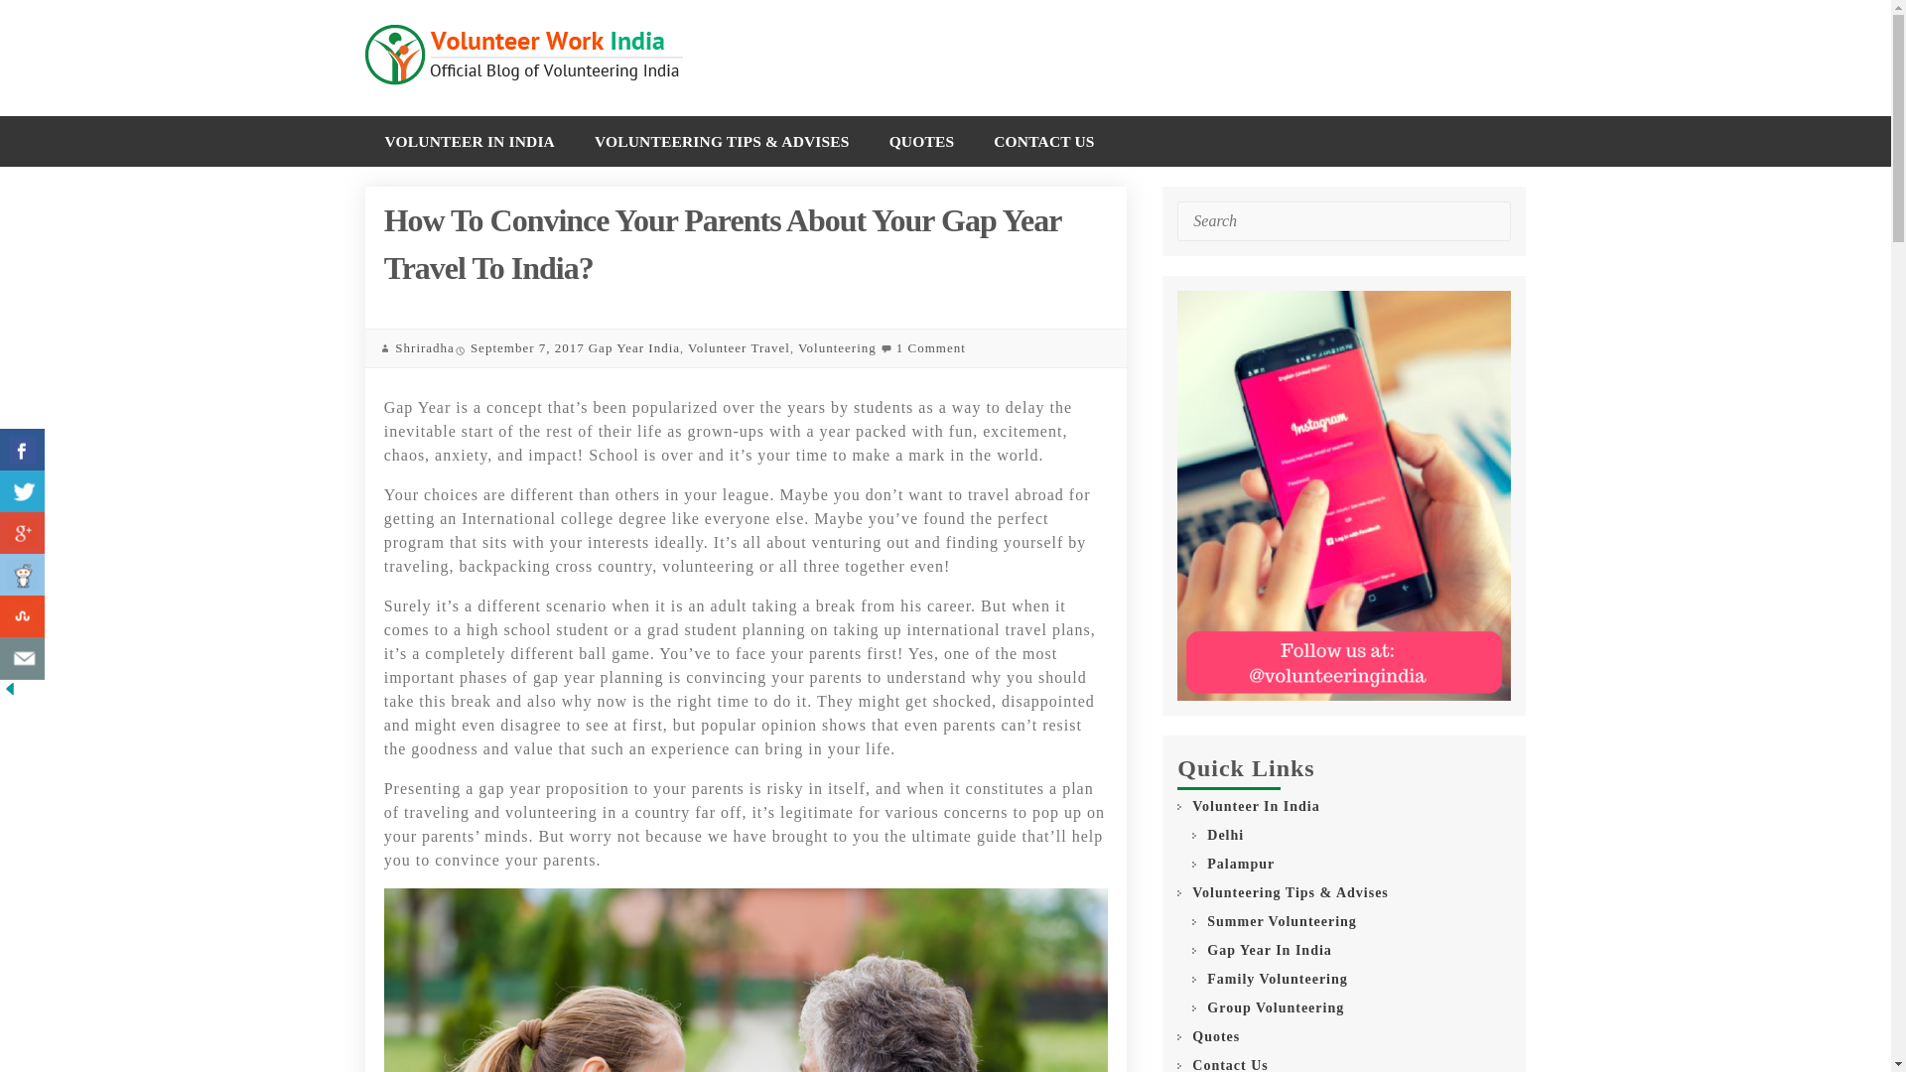 The image size is (1906, 1072). Describe the element at coordinates (22, 616) in the screenshot. I see `Share On Stumbleupon` at that location.